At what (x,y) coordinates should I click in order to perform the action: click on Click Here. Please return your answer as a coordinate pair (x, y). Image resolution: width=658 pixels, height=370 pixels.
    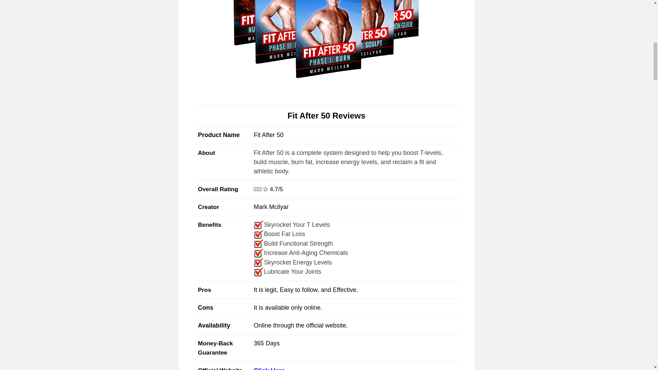
    Looking at the image, I should click on (269, 369).